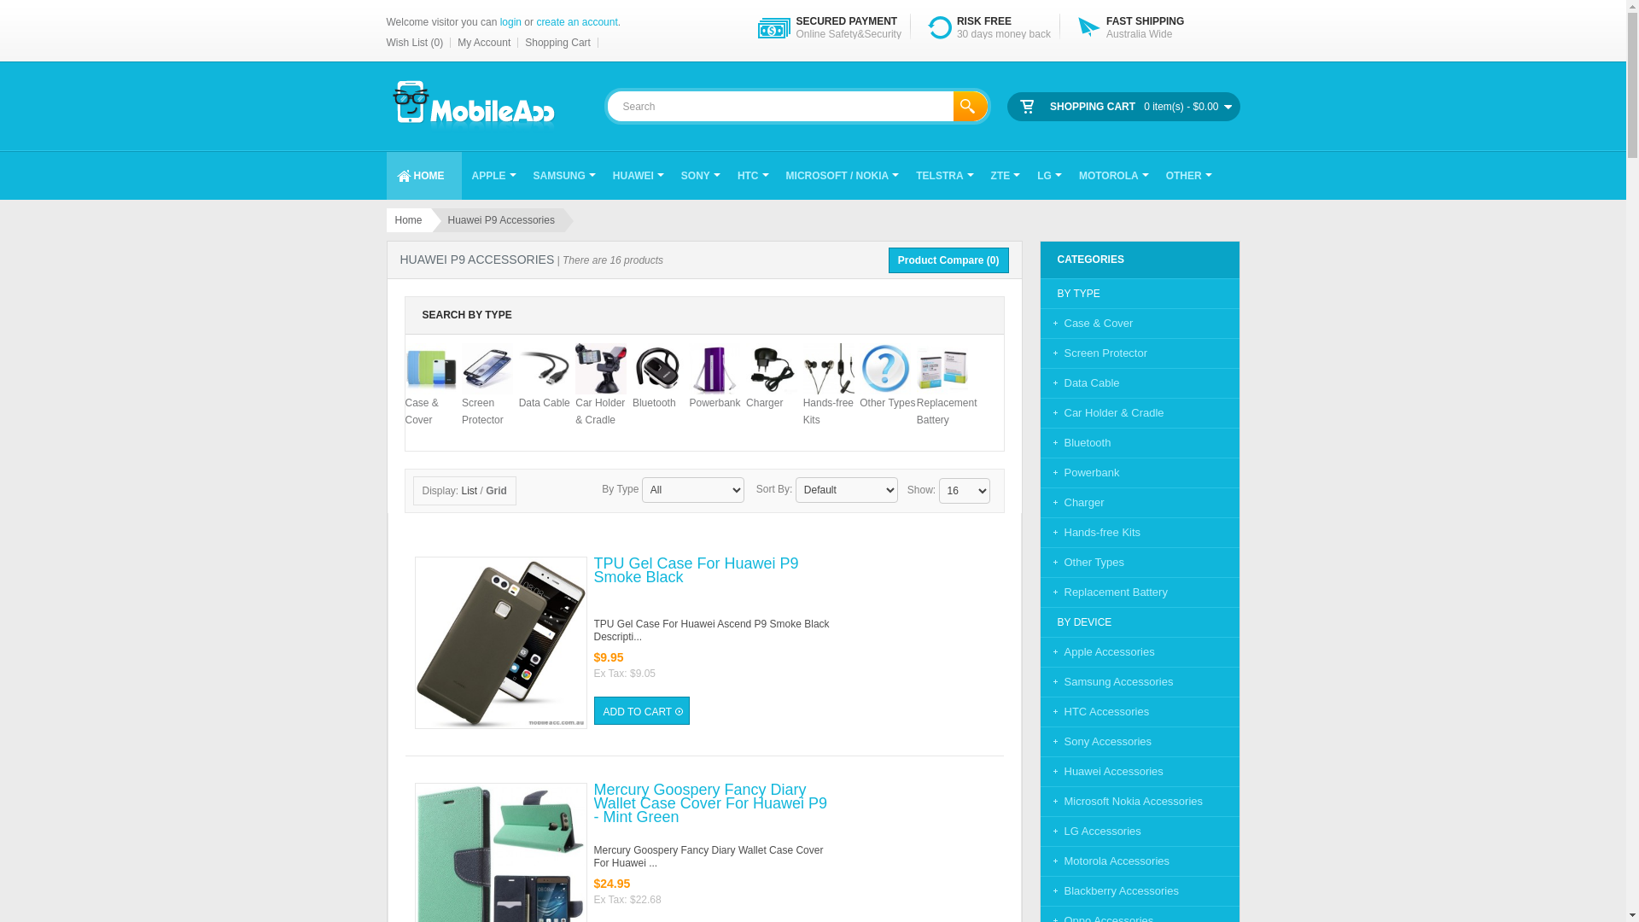 This screenshot has height=922, width=1639. Describe the element at coordinates (1101, 413) in the screenshot. I see `Car Holder & Cradle` at that location.